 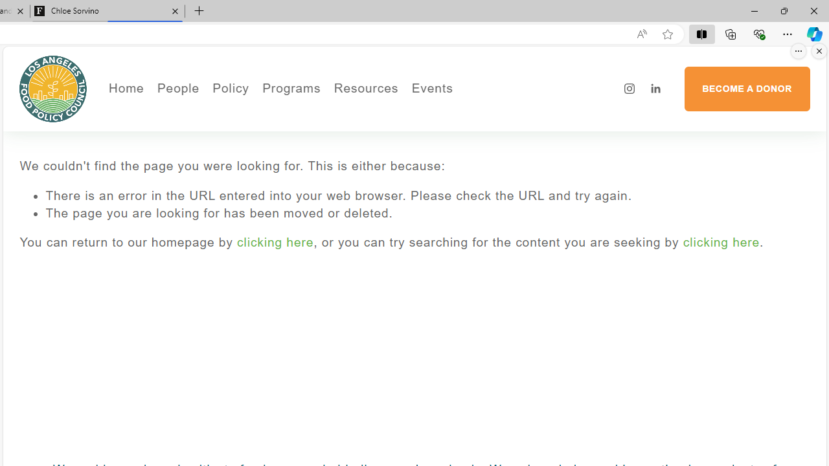 I want to click on Events, so click(x=475, y=114).